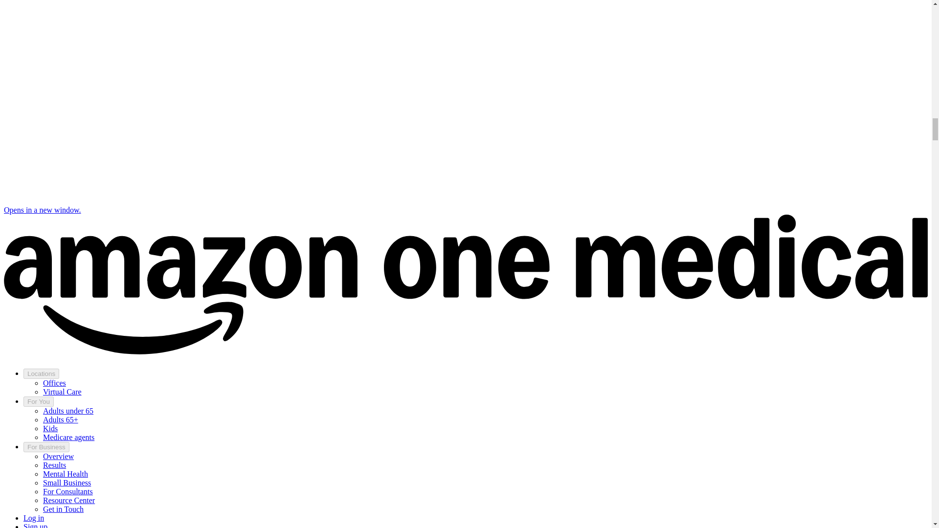  I want to click on For Business, so click(46, 447).